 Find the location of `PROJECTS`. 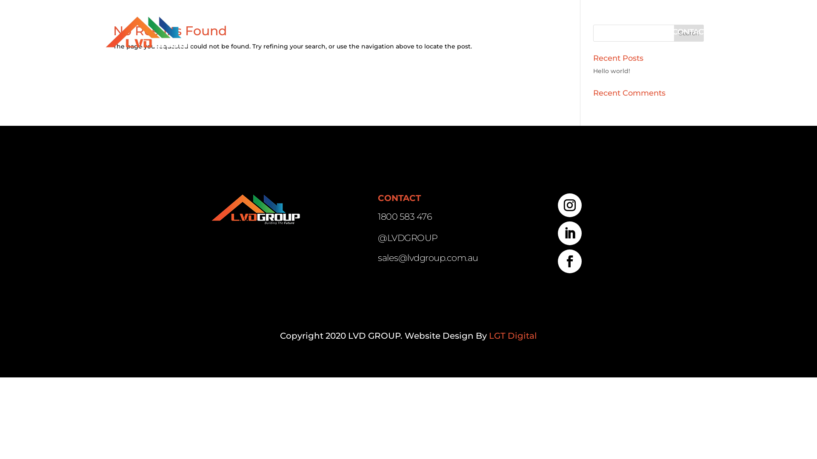

PROJECTS is located at coordinates (630, 32).